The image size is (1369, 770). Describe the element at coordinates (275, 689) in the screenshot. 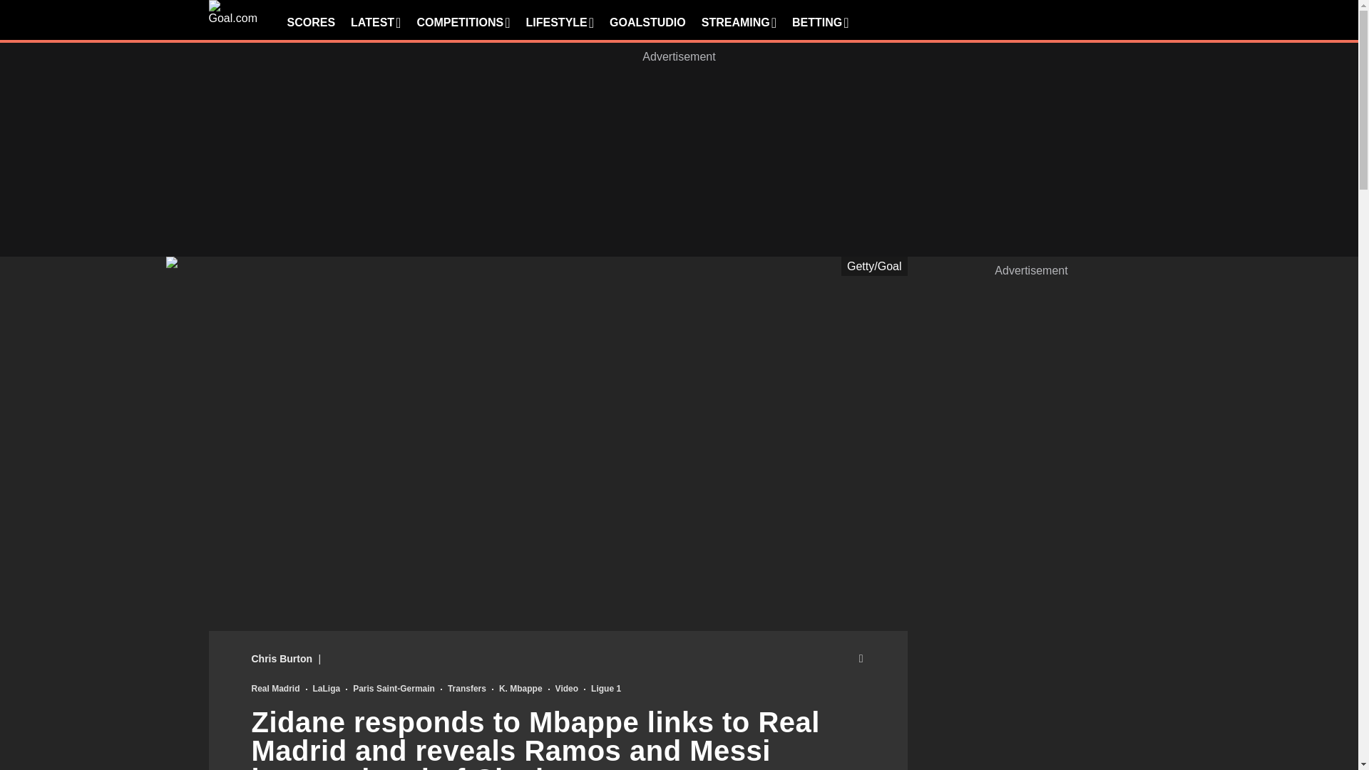

I see `Real Madrid` at that location.